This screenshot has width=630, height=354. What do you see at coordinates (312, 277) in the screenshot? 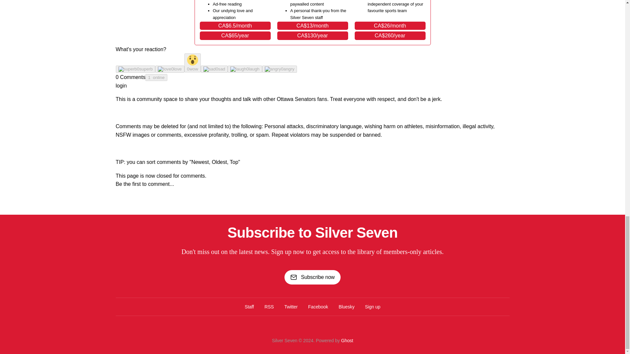
I see `Subscribe now` at bounding box center [312, 277].